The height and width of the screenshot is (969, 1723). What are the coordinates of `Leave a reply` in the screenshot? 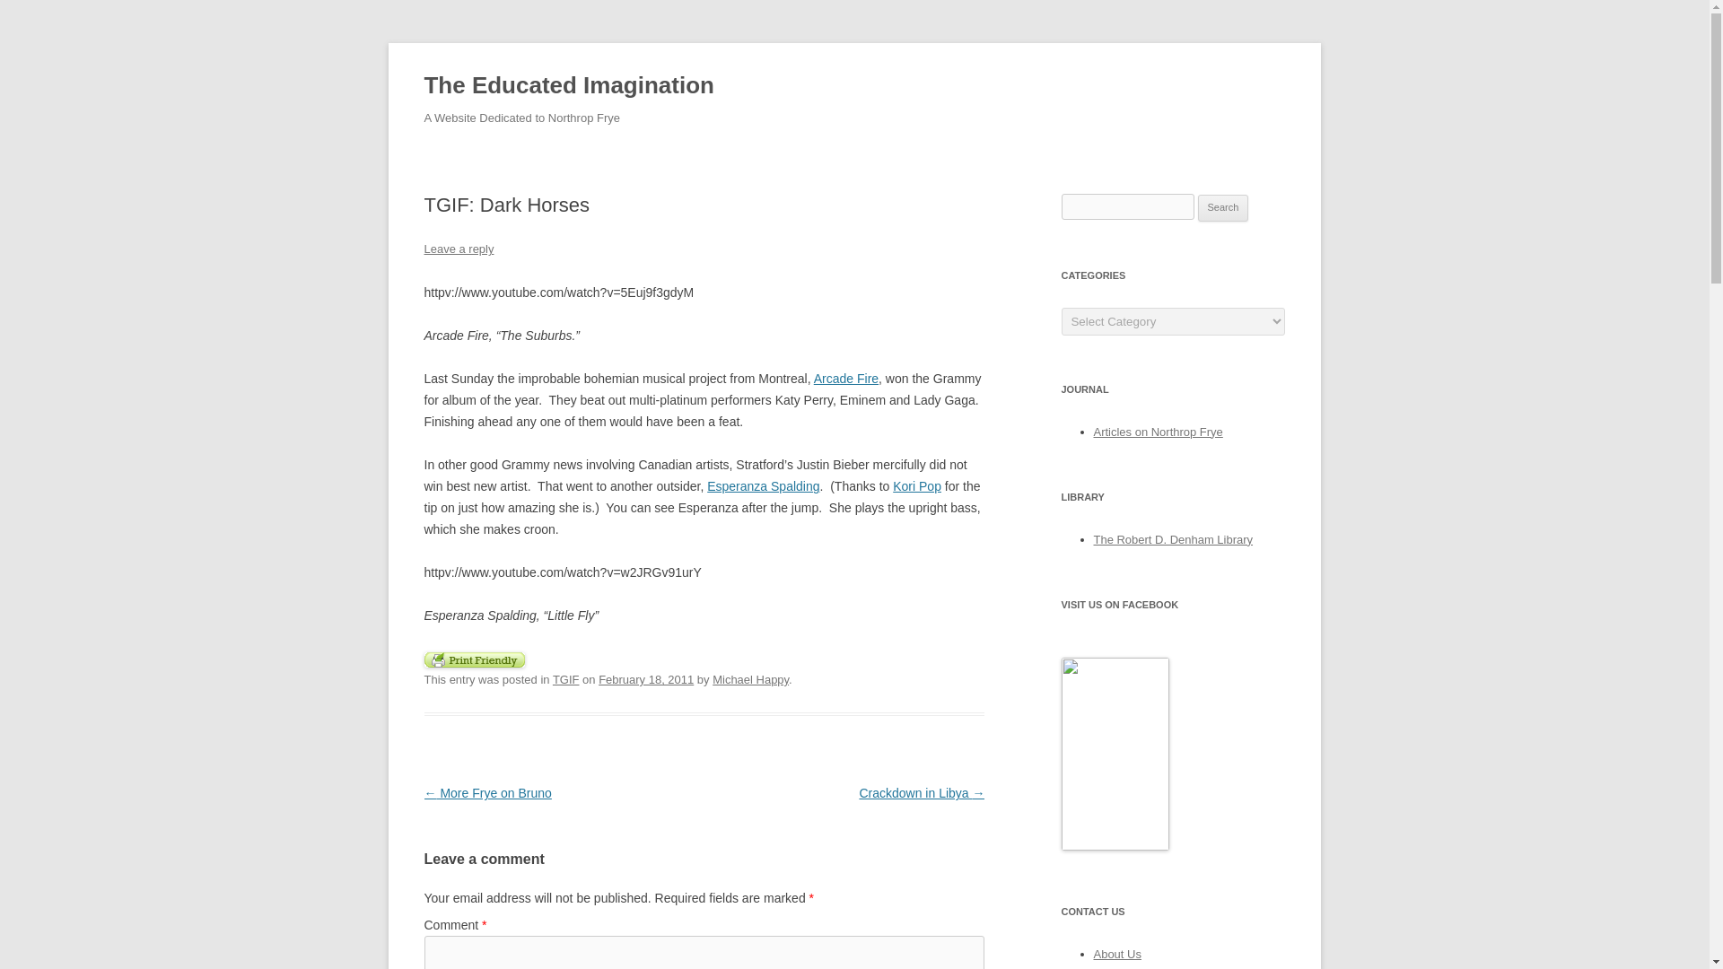 It's located at (458, 249).